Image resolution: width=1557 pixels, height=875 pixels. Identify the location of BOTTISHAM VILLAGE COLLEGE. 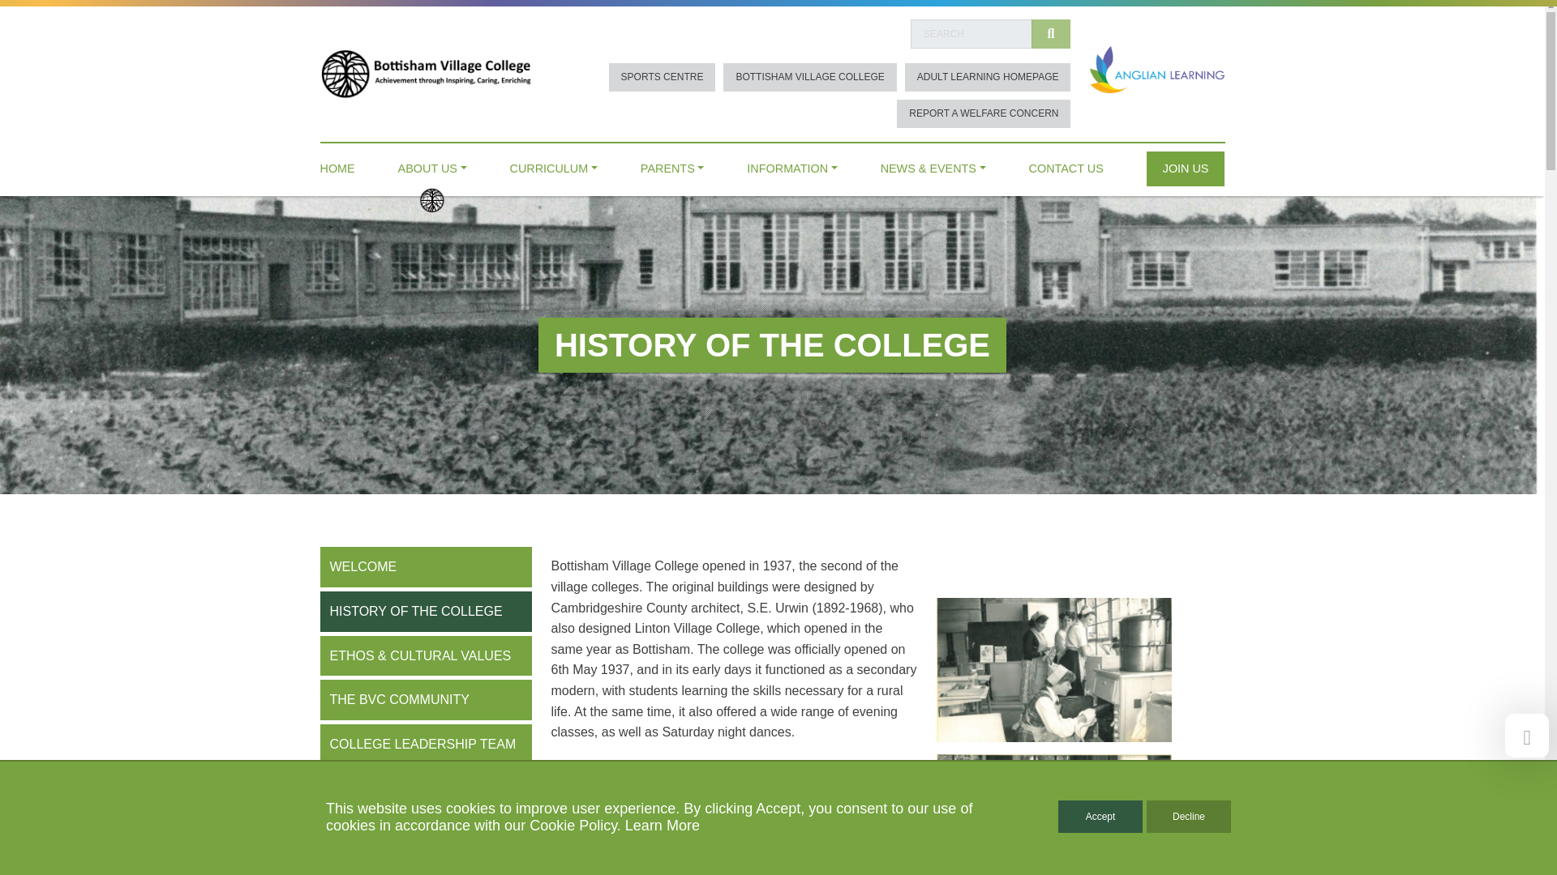
(809, 77).